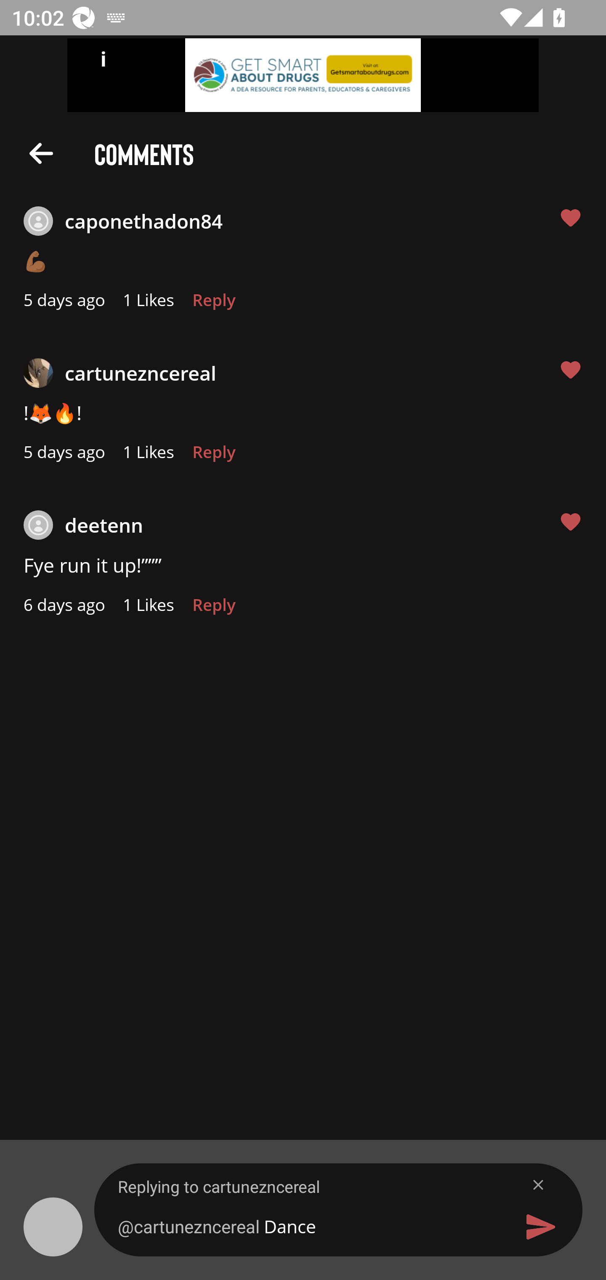  What do you see at coordinates (309, 1227) in the screenshot?
I see `Dance` at bounding box center [309, 1227].